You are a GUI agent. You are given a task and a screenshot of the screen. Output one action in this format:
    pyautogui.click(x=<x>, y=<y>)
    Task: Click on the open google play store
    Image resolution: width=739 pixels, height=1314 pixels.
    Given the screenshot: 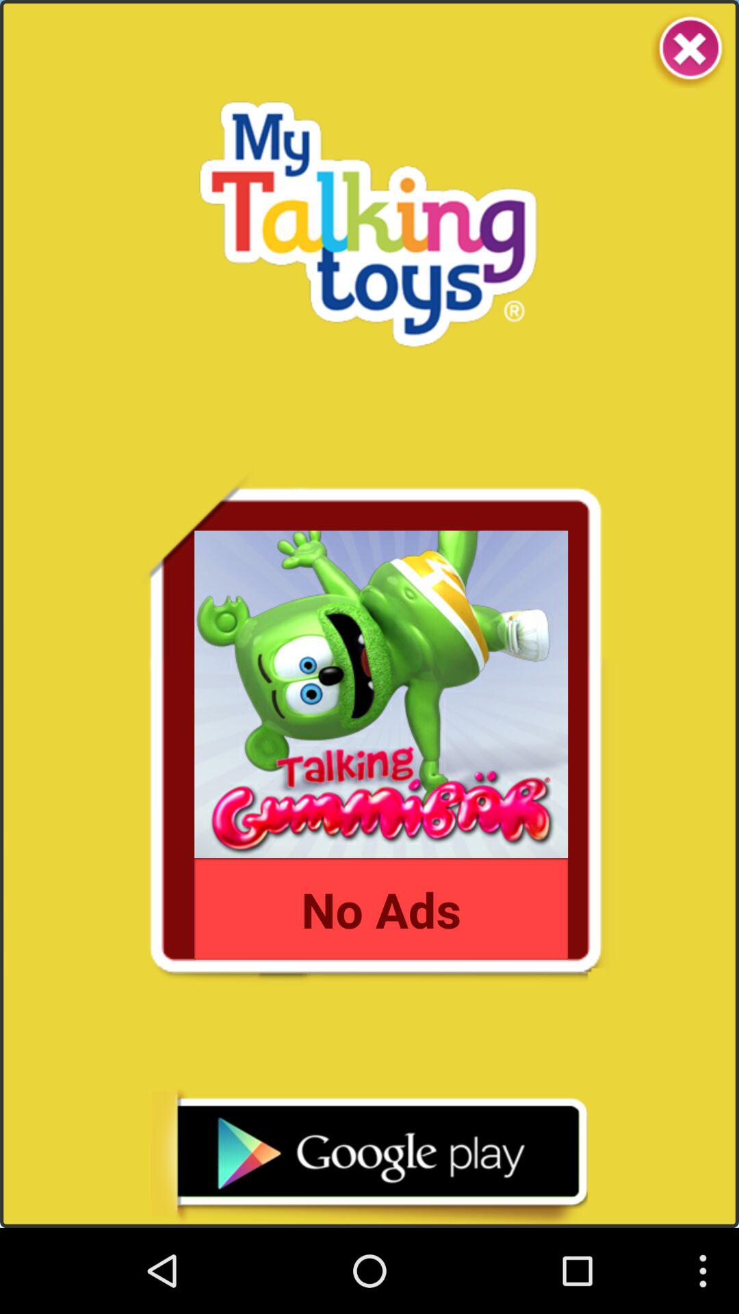 What is the action you would take?
    pyautogui.click(x=369, y=1158)
    